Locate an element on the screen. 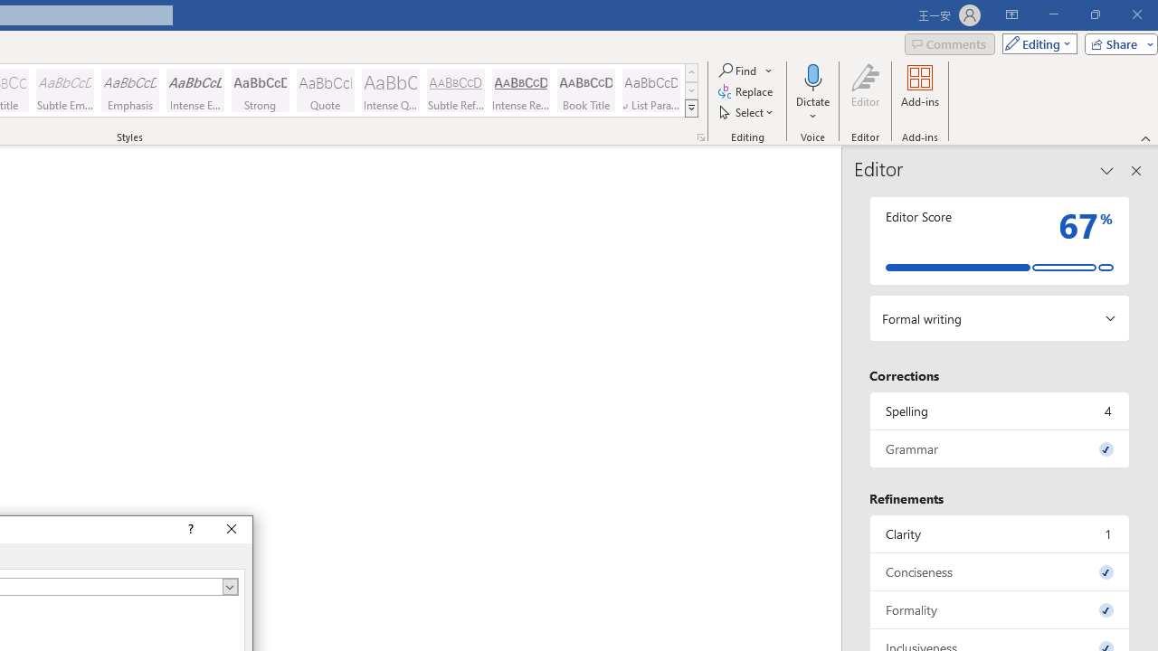 This screenshot has width=1158, height=651. Intense Reference is located at coordinates (521, 90).